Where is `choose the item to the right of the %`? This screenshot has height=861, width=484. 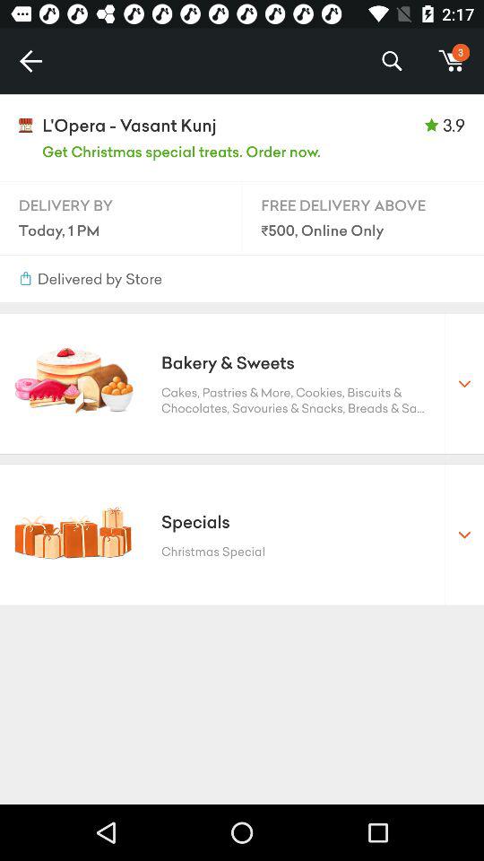 choose the item to the right of the % is located at coordinates (452, 61).